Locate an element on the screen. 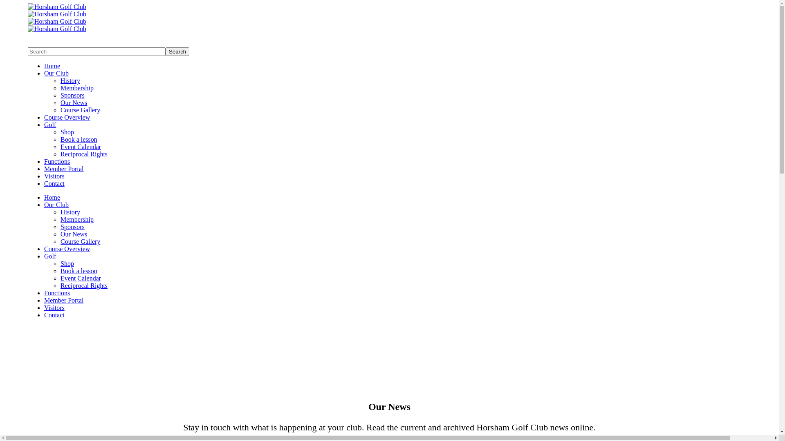 The image size is (785, 441). Functions is located at coordinates (57, 293).